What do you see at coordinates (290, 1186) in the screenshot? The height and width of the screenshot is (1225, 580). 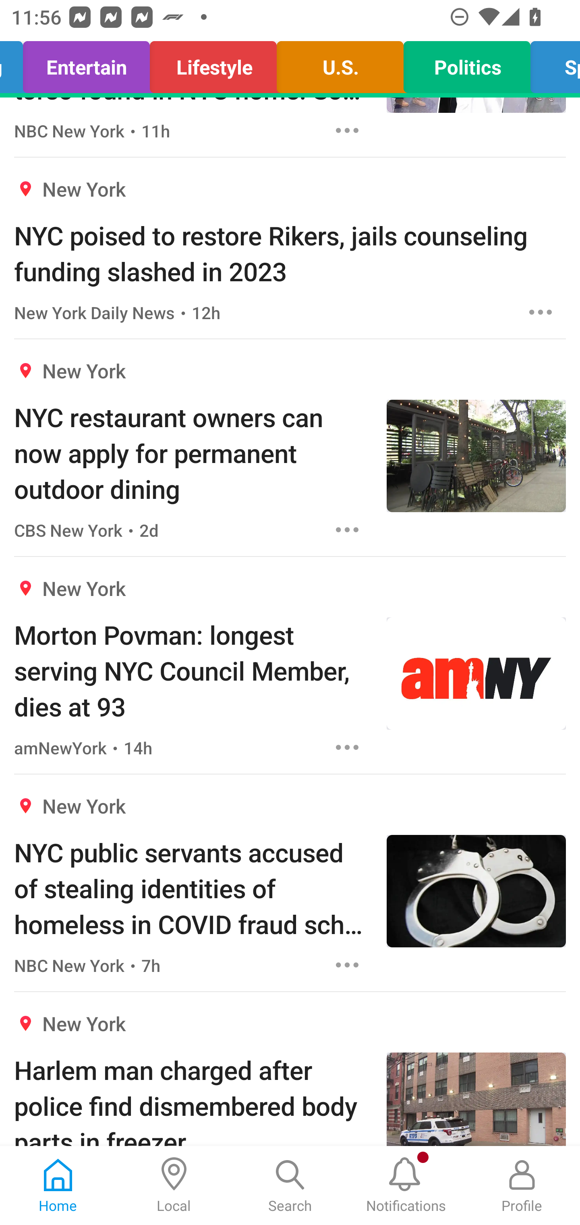 I see `Search` at bounding box center [290, 1186].